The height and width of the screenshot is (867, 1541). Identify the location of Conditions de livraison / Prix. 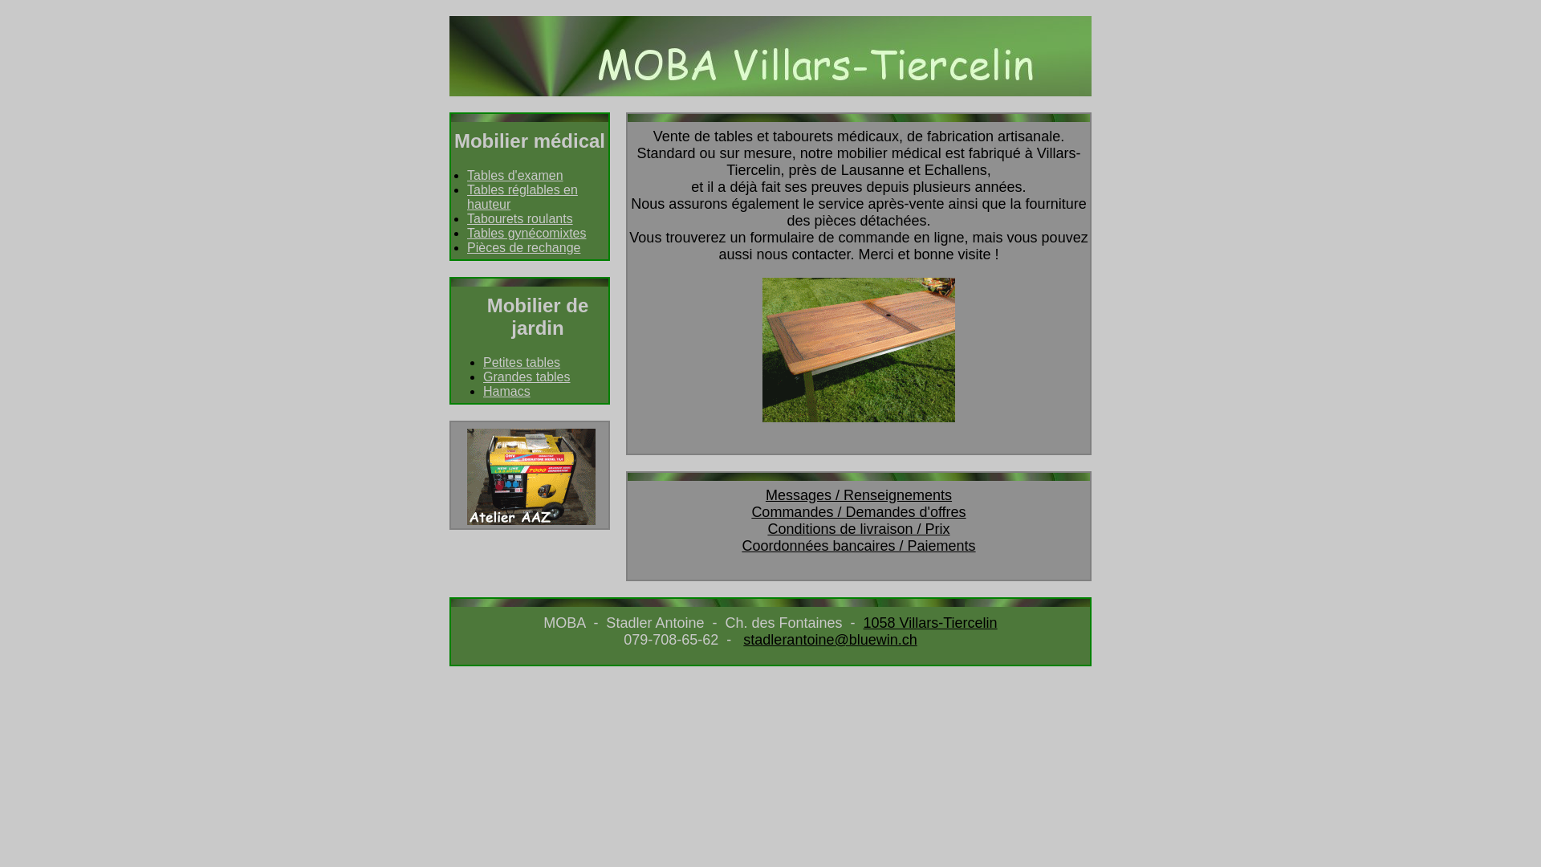
(859, 529).